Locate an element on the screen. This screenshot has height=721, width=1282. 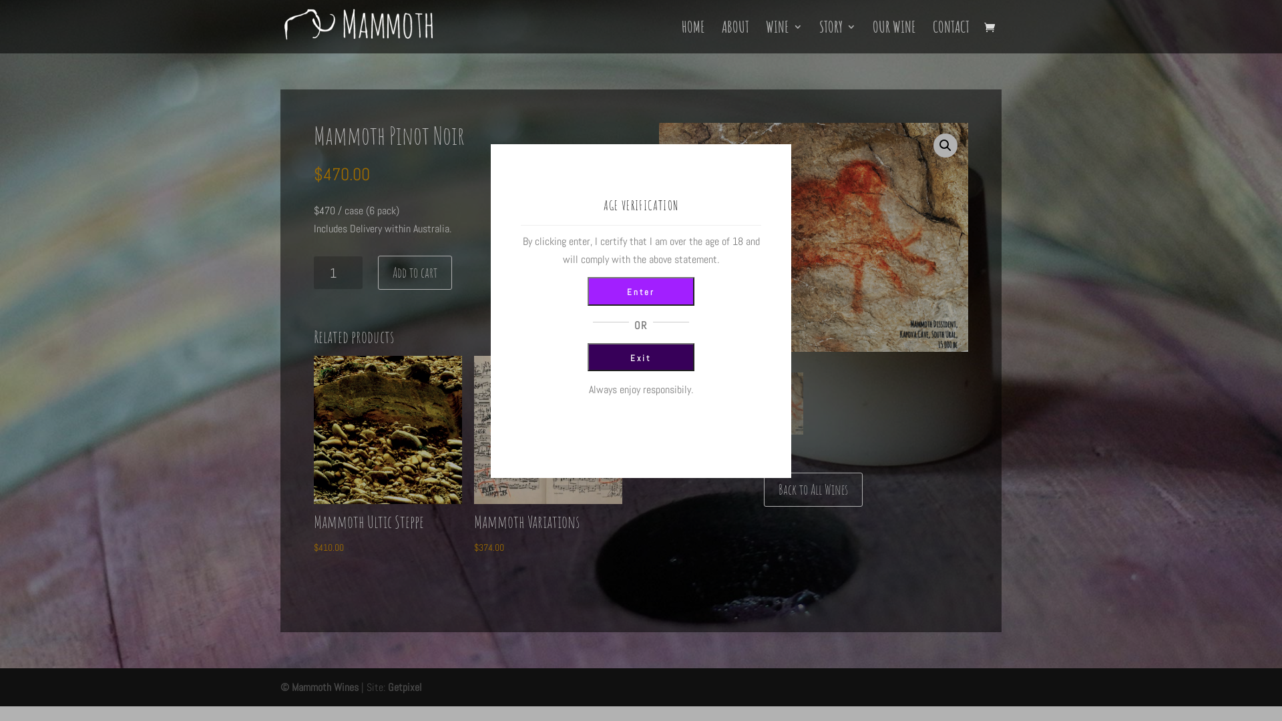
OUR WINE is located at coordinates (895, 37).